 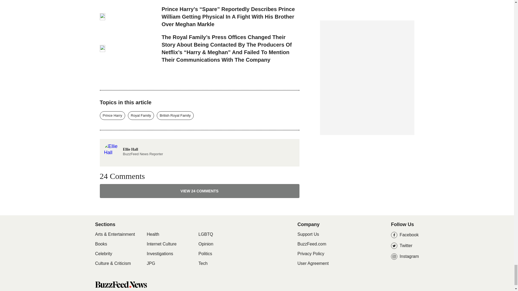 What do you see at coordinates (121, 285) in the screenshot?
I see `BuzzFeed News Home` at bounding box center [121, 285].